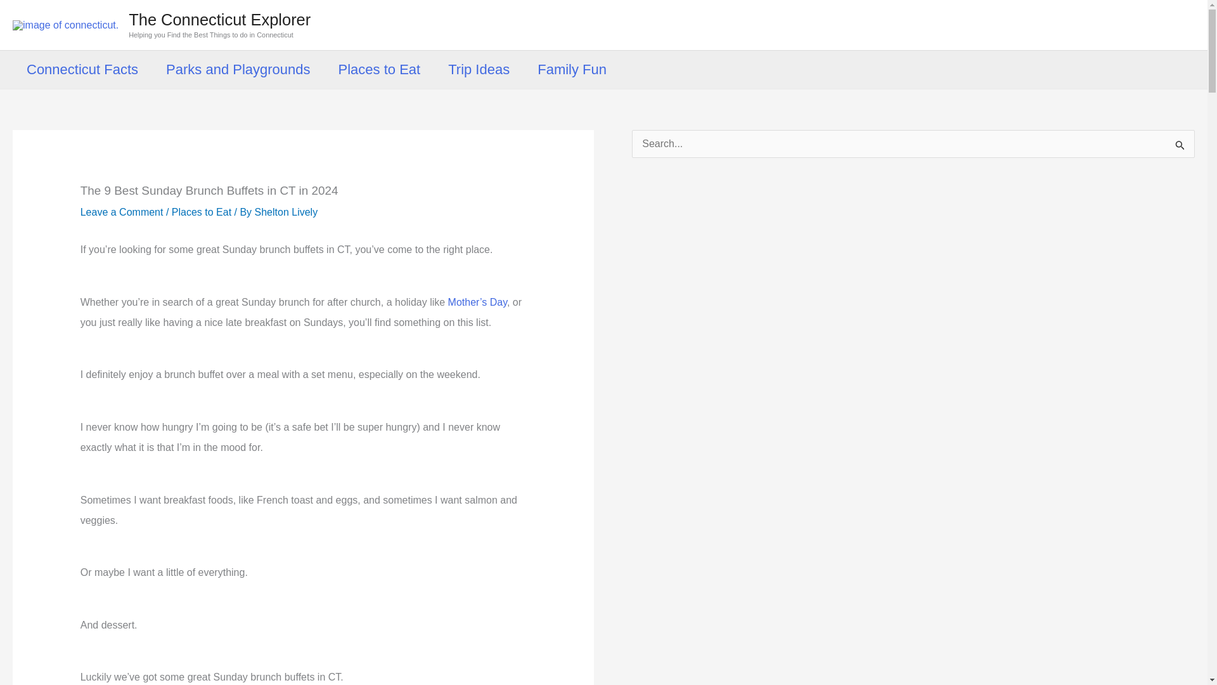 The height and width of the screenshot is (685, 1217). What do you see at coordinates (479, 70) in the screenshot?
I see `Trip Ideas` at bounding box center [479, 70].